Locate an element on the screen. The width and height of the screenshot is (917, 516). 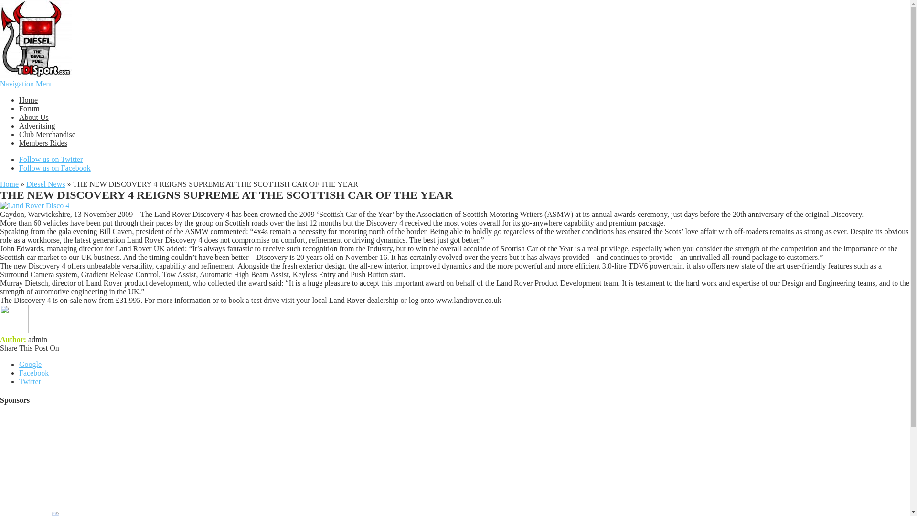
Follow us on Facebook is located at coordinates (55, 168).